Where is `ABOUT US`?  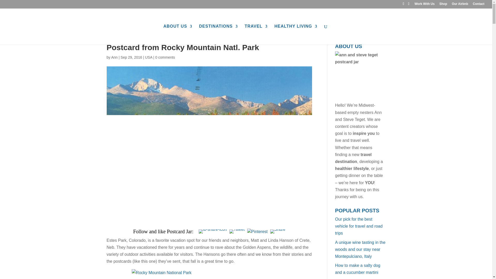
ABOUT US is located at coordinates (178, 35).